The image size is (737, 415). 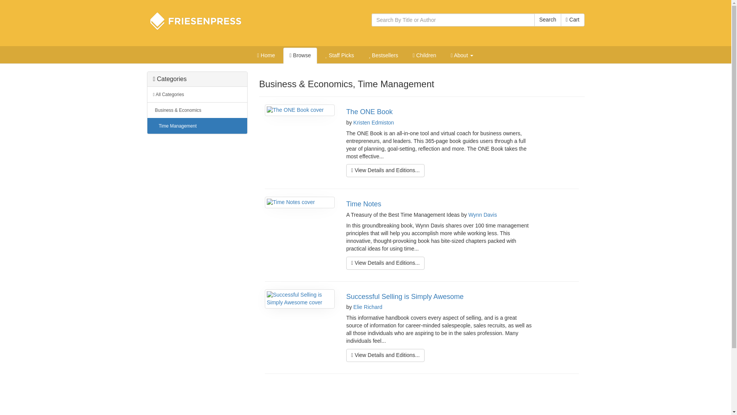 What do you see at coordinates (482, 214) in the screenshot?
I see `Wynn Davis` at bounding box center [482, 214].